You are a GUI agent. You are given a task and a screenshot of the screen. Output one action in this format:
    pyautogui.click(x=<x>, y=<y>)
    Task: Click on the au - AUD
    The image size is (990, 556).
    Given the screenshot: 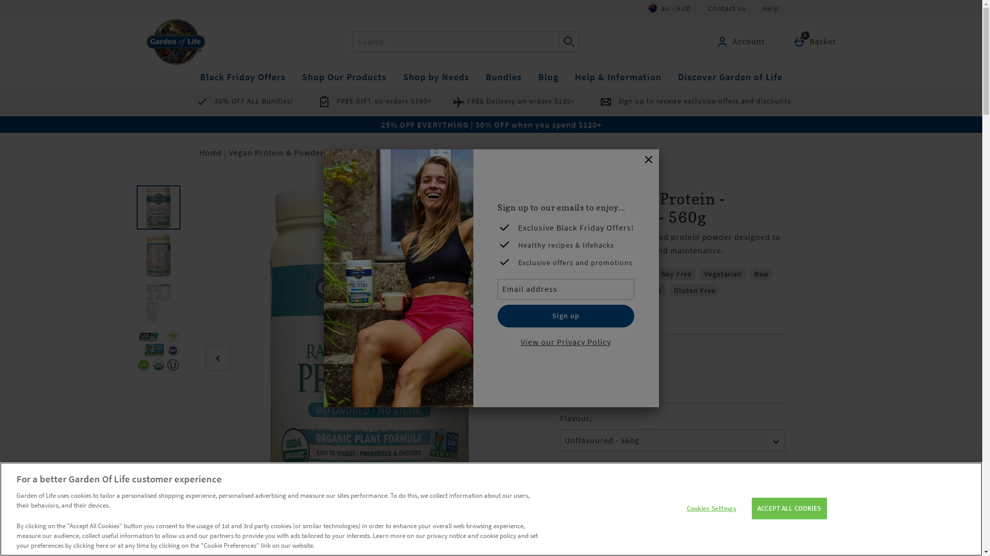 What is the action you would take?
    pyautogui.click(x=670, y=8)
    